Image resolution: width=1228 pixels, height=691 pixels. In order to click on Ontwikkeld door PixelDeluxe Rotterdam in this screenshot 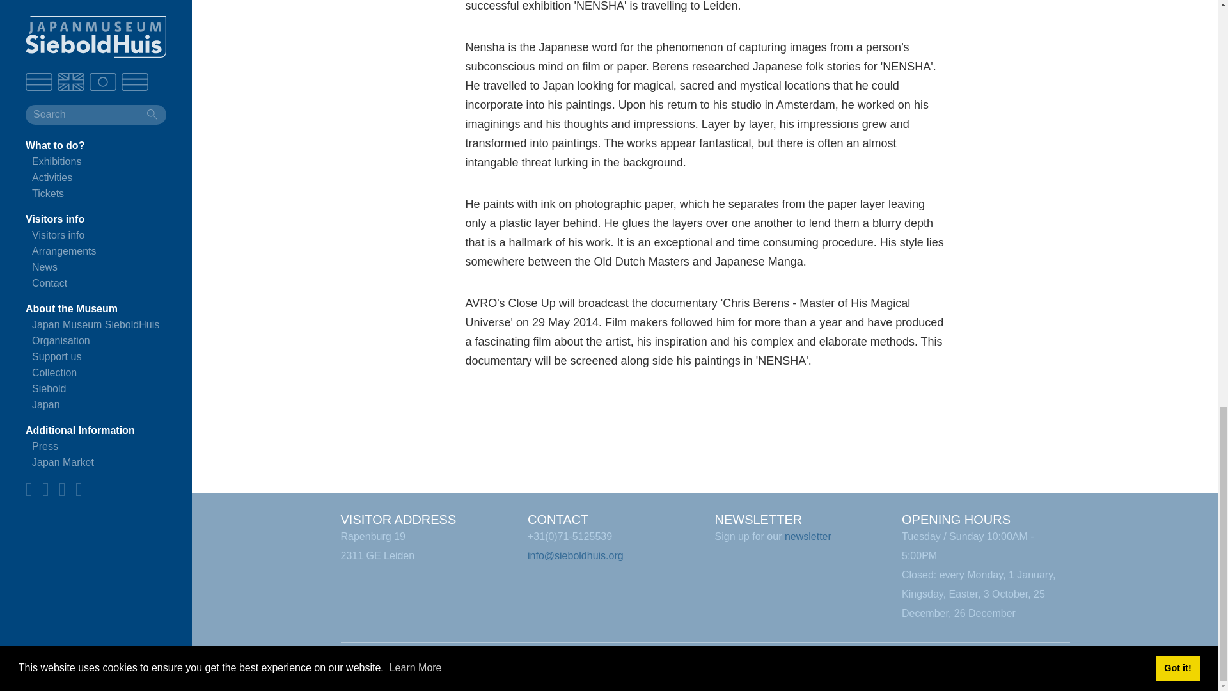, I will do `click(823, 664)`.